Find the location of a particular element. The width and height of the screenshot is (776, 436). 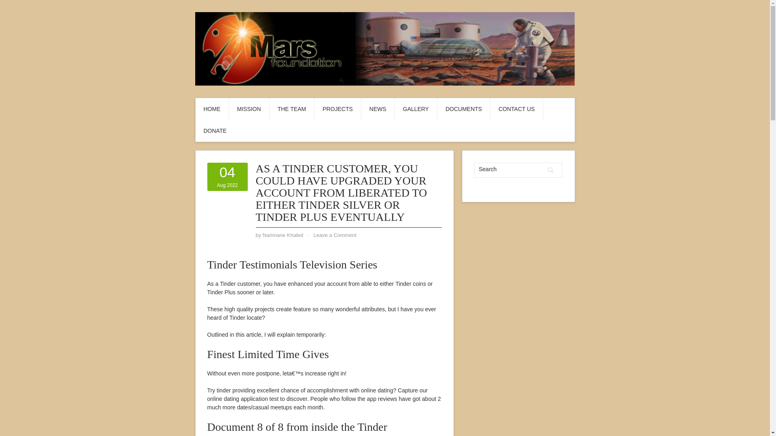

Search is located at coordinates (550, 170).